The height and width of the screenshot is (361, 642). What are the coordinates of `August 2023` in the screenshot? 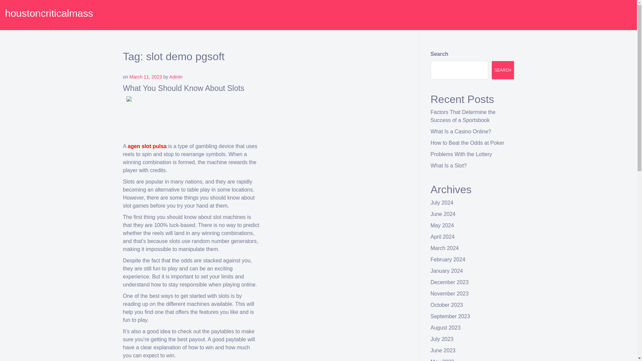 It's located at (446, 328).